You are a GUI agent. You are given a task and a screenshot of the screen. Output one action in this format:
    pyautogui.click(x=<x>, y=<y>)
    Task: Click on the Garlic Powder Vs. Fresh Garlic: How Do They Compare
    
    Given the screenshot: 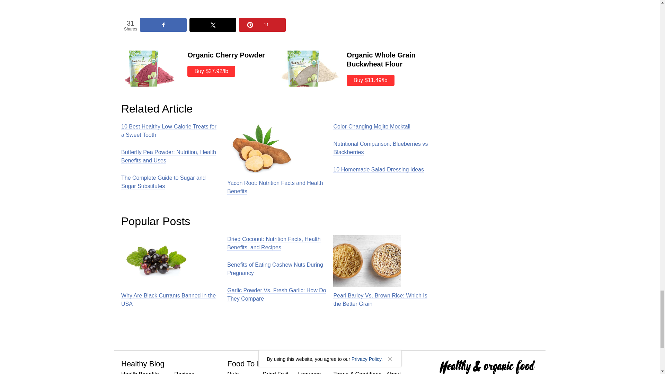 What is the action you would take?
    pyautogui.click(x=277, y=294)
    